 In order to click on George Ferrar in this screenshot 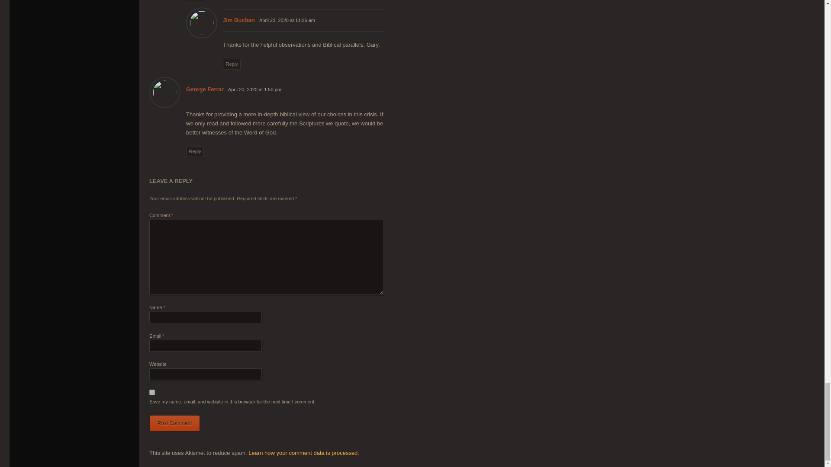, I will do `click(205, 89)`.